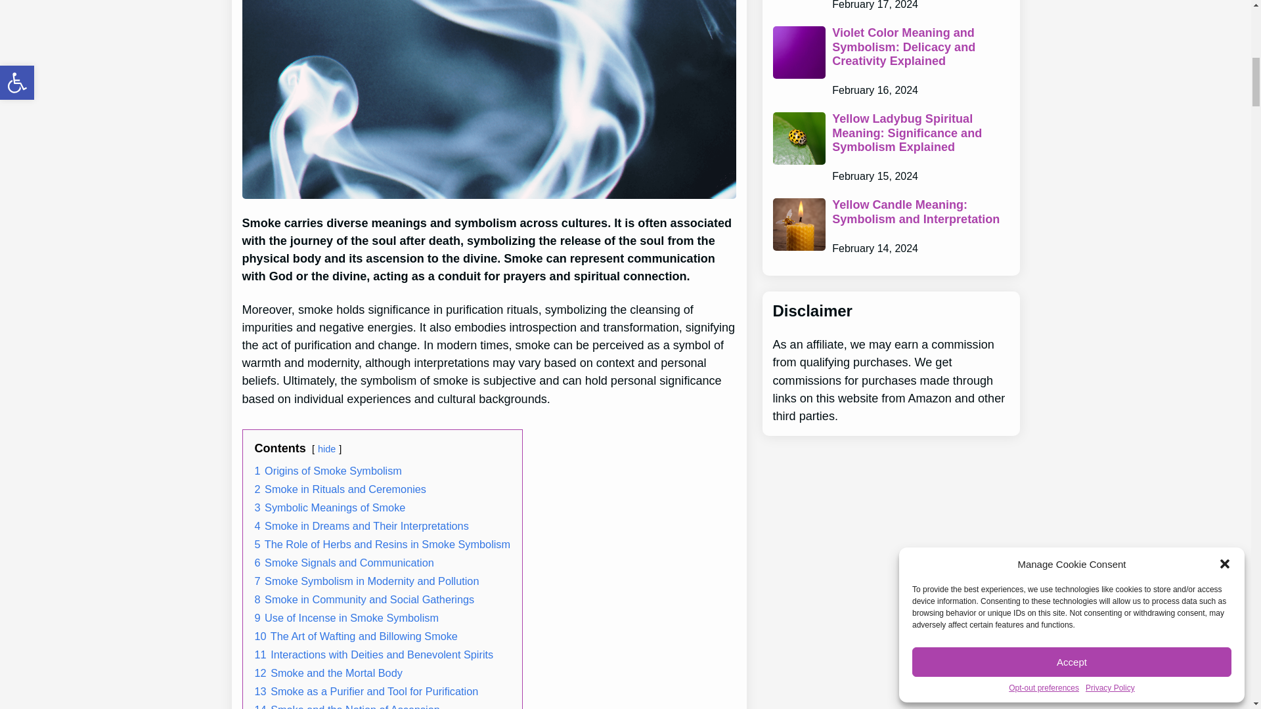 The width and height of the screenshot is (1261, 709). What do you see at coordinates (328, 470) in the screenshot?
I see `1 Origins of Smoke Symbolism` at bounding box center [328, 470].